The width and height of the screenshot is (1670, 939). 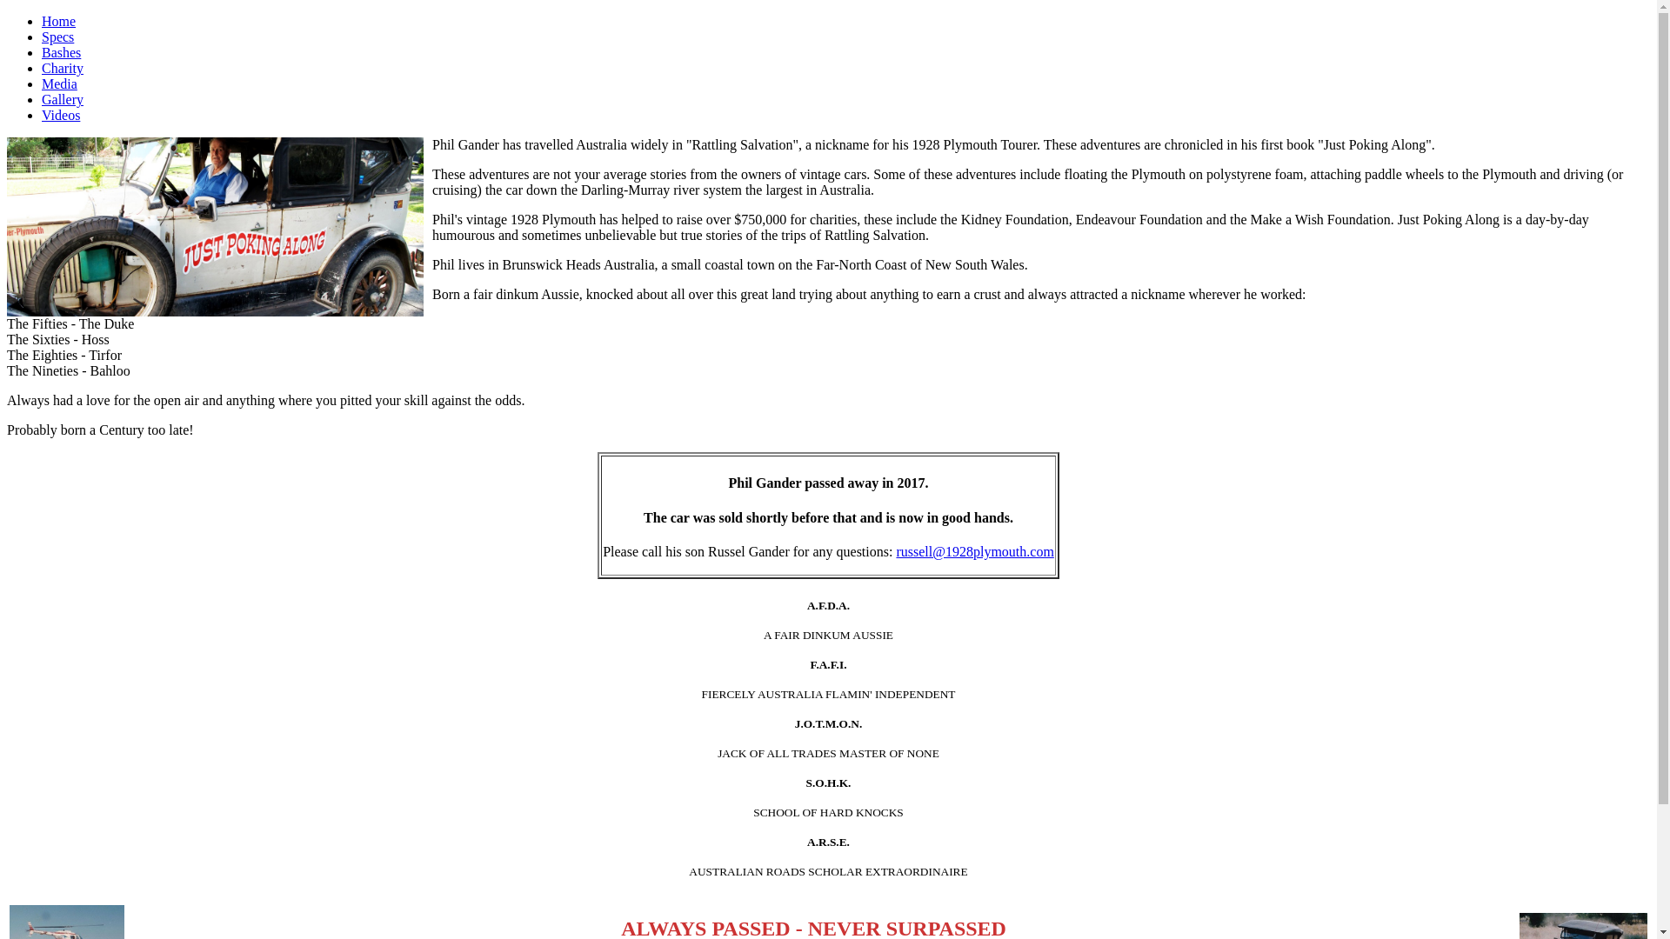 What do you see at coordinates (57, 37) in the screenshot?
I see `Specs` at bounding box center [57, 37].